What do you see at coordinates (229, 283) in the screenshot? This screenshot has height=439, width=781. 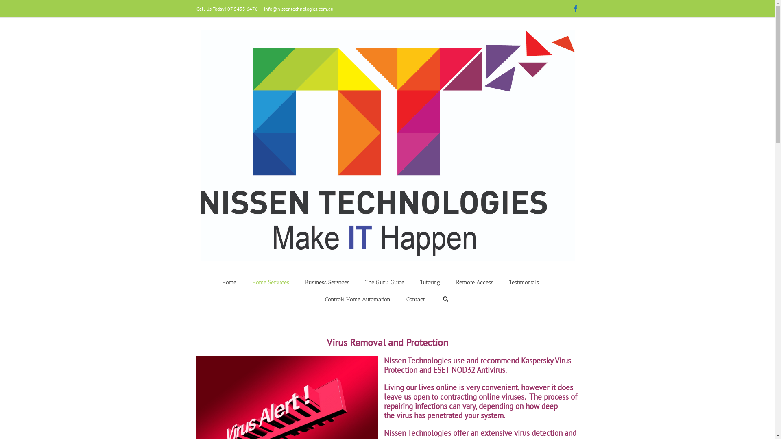 I see `Home` at bounding box center [229, 283].